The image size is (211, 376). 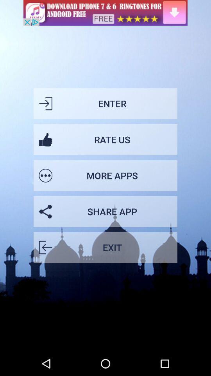 What do you see at coordinates (105, 13) in the screenshot?
I see `open advertisement` at bounding box center [105, 13].